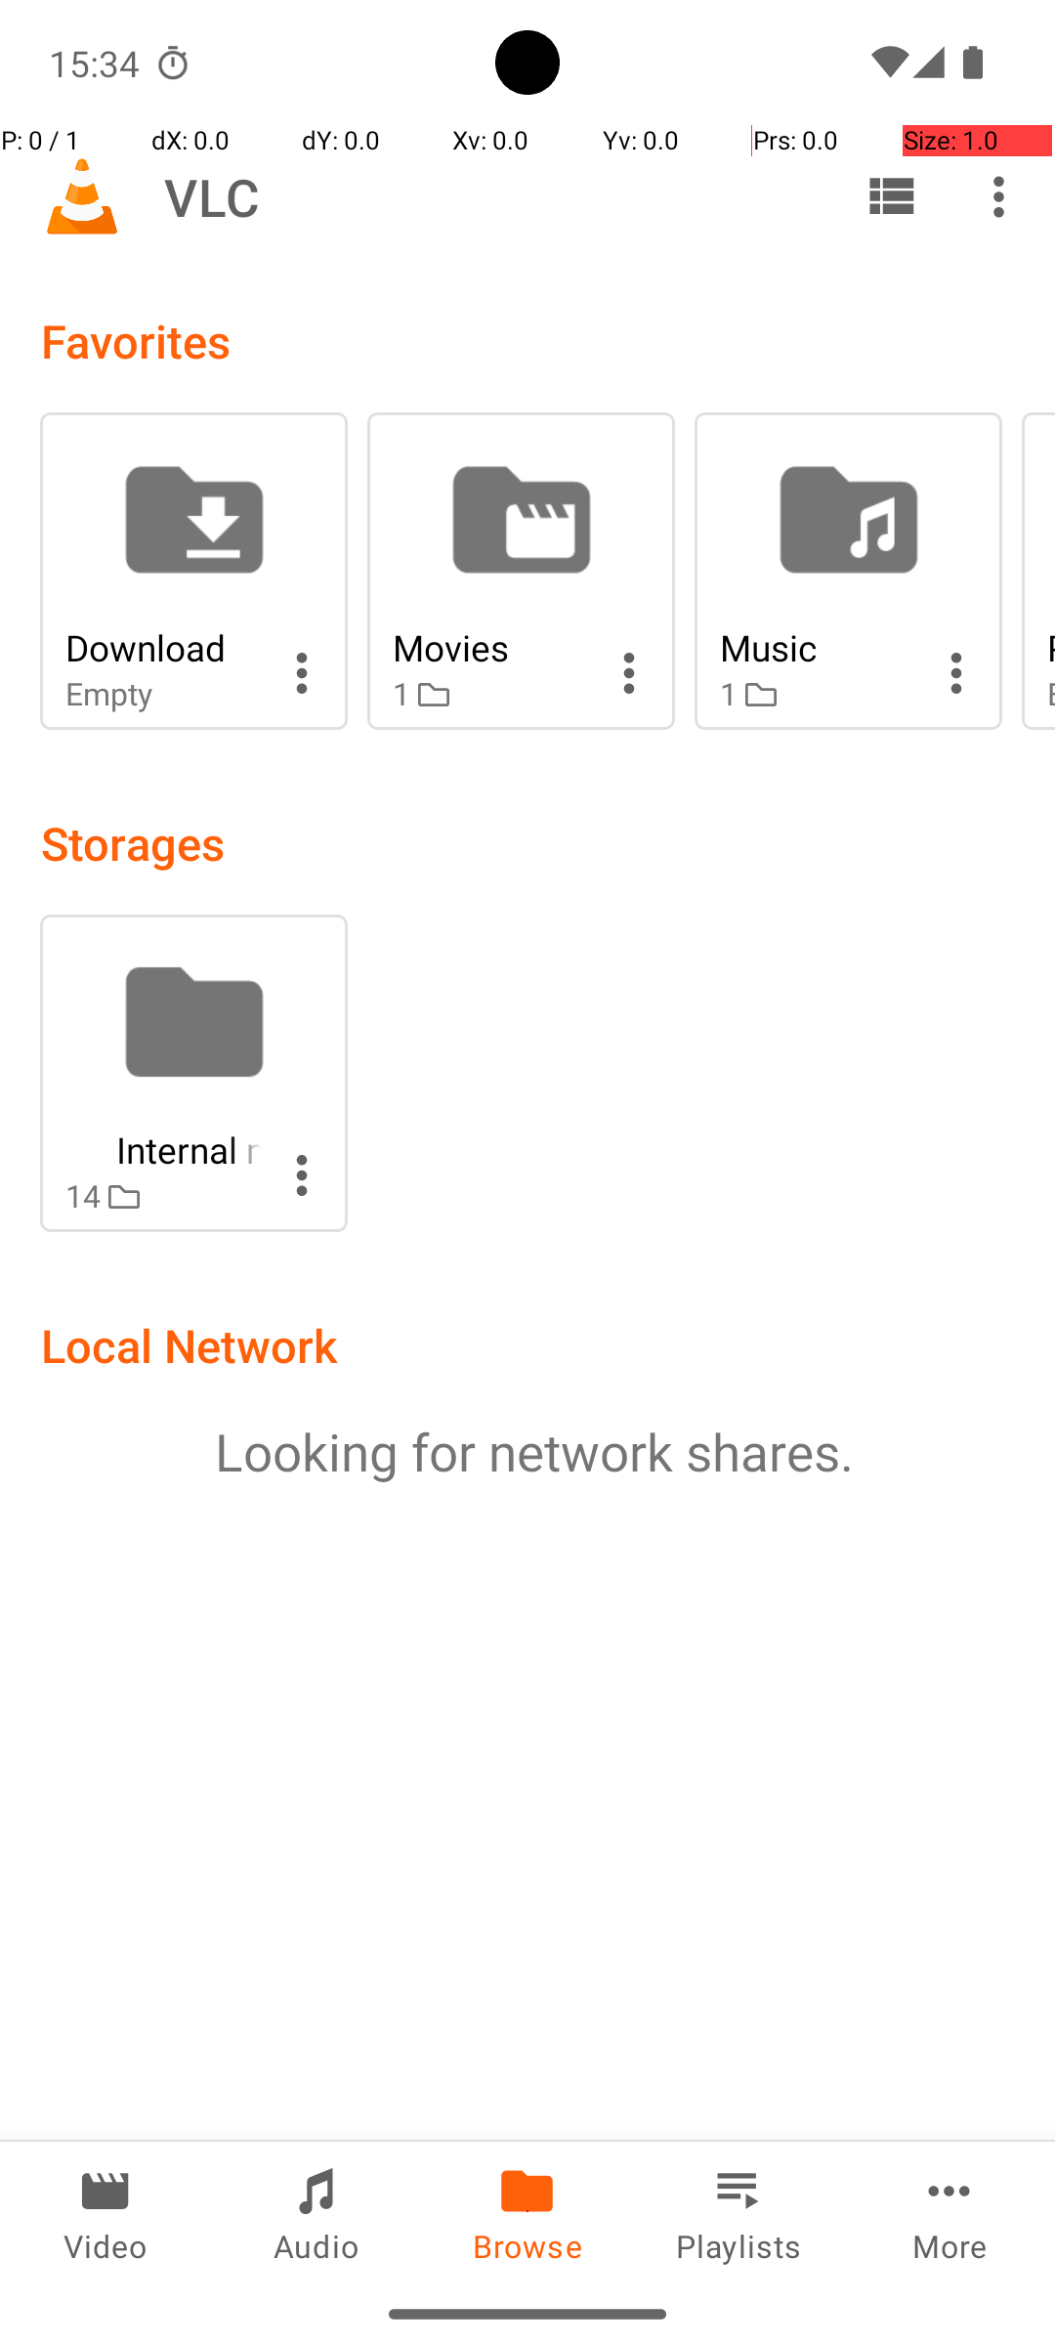  What do you see at coordinates (163, 1196) in the screenshot?
I see `14 §*§` at bounding box center [163, 1196].